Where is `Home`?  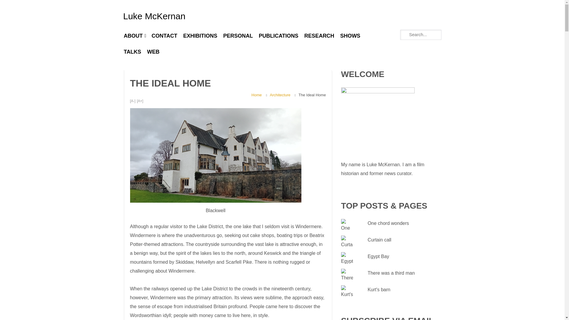 Home is located at coordinates (257, 95).